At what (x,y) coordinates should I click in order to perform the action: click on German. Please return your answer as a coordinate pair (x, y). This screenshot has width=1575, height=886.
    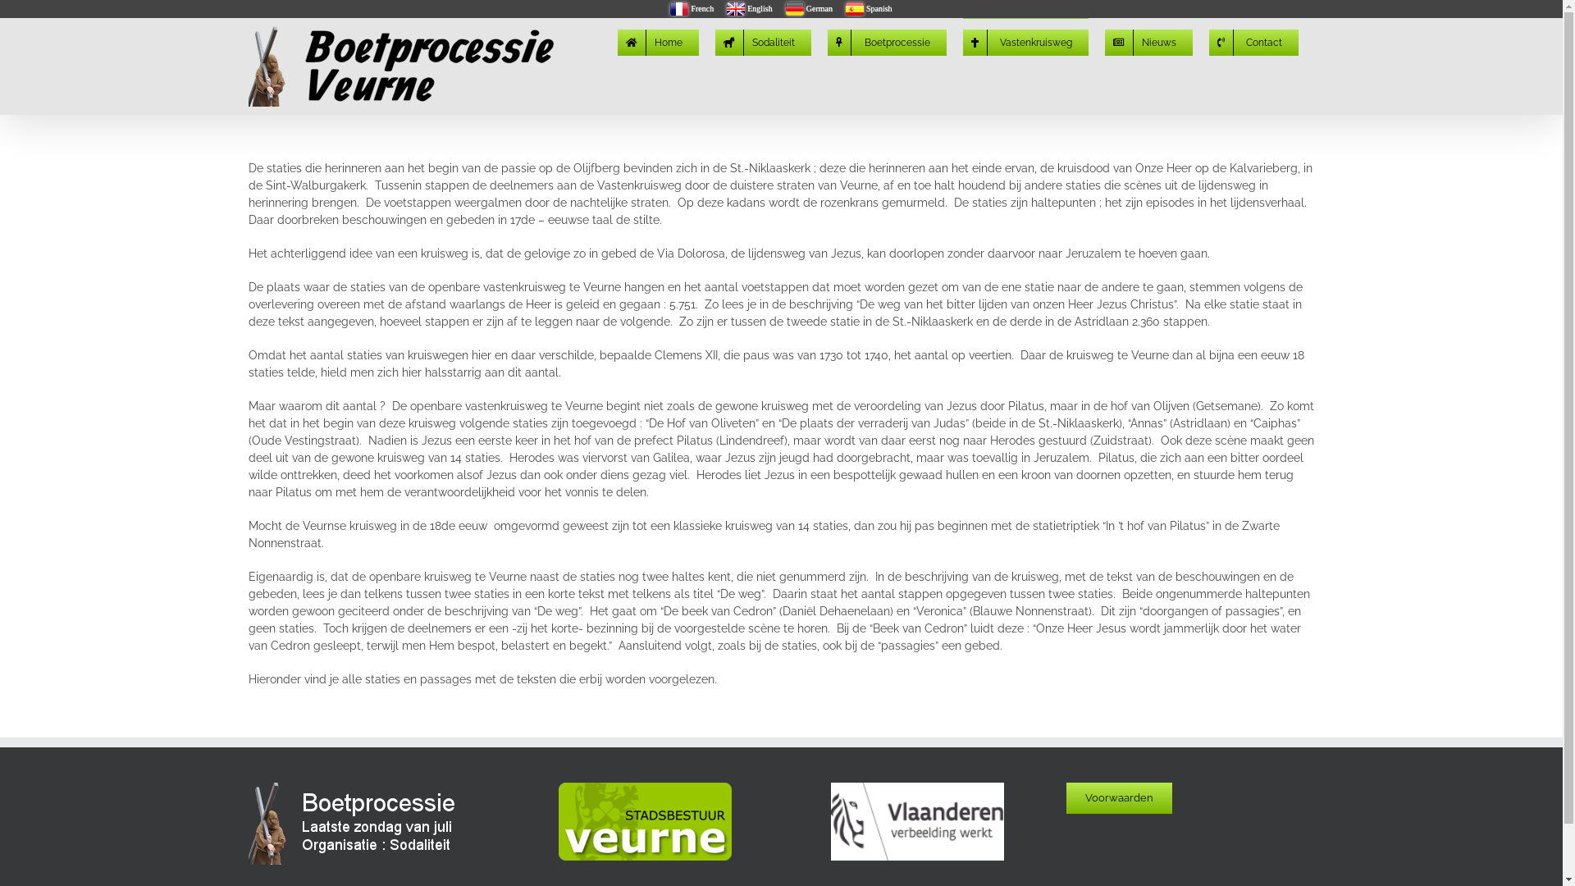
    Looking at the image, I should click on (809, 9).